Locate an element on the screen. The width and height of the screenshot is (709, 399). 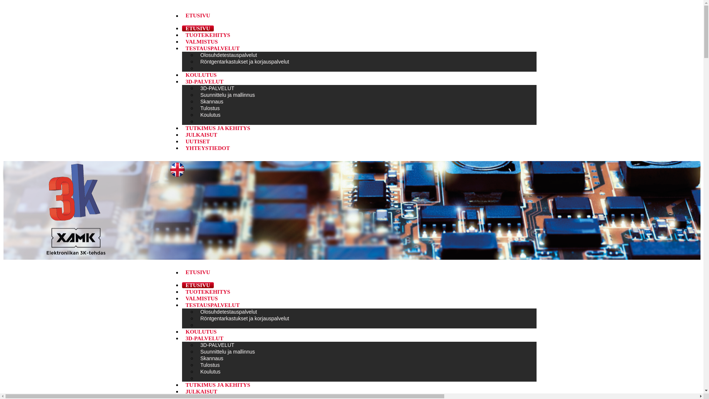
3D-PALVELUT is located at coordinates (217, 88).